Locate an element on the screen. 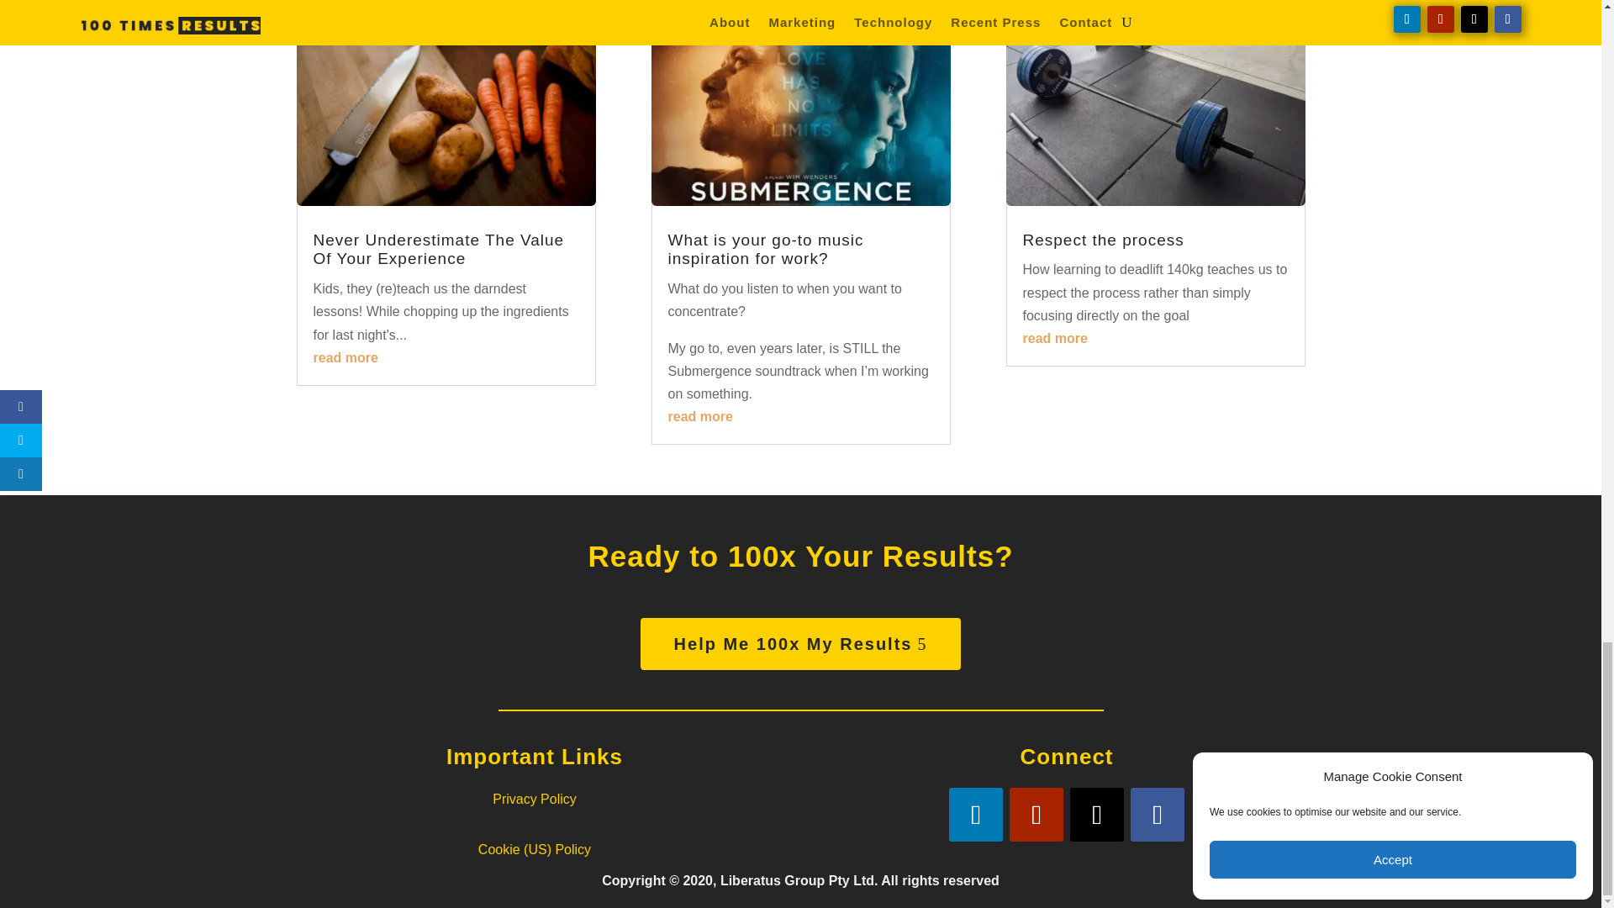 Image resolution: width=1614 pixels, height=908 pixels. Follow on Facebook is located at coordinates (1158, 815).